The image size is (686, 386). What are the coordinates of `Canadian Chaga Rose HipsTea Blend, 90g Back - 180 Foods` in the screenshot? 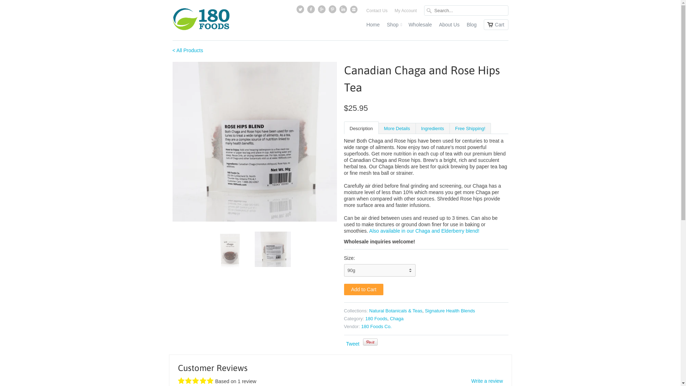 It's located at (254, 142).